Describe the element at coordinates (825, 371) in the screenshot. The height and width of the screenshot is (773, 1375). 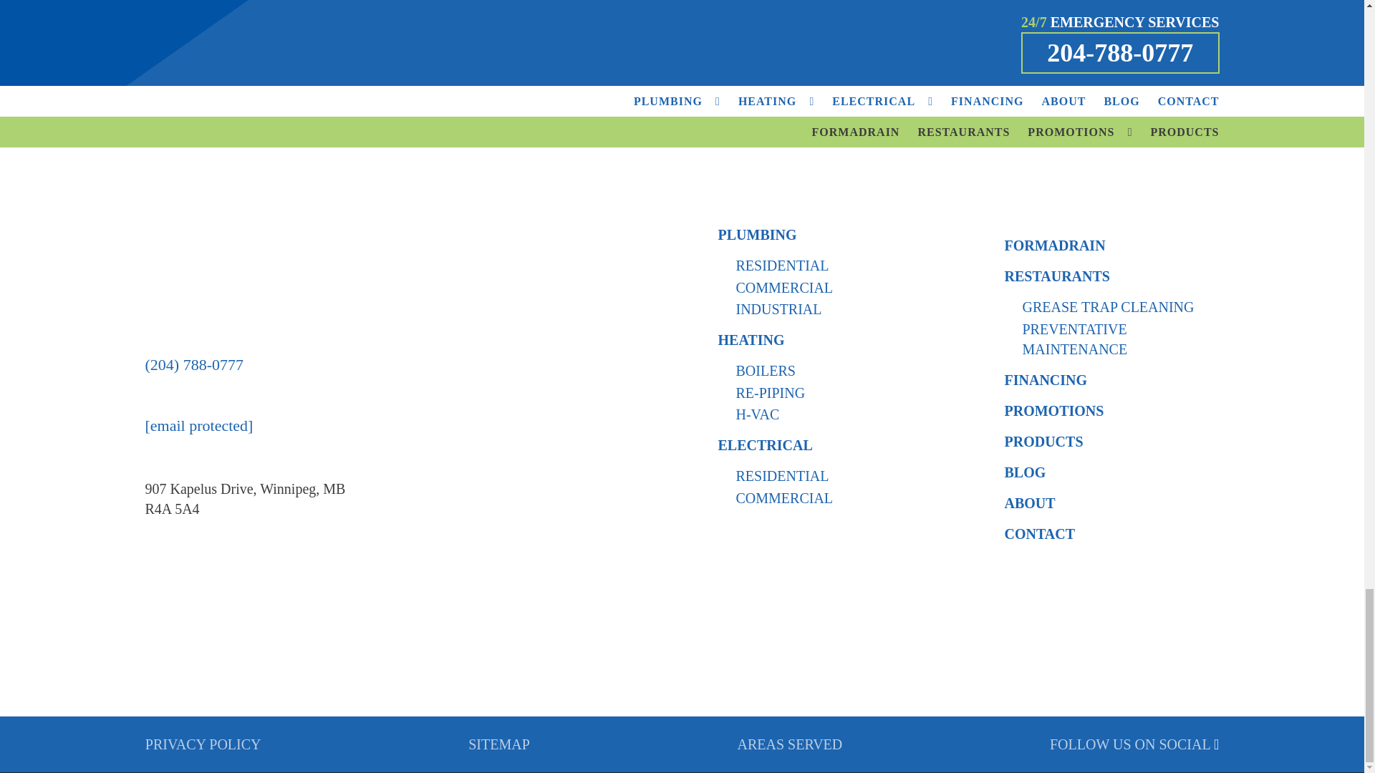
I see `Boiler Services` at that location.